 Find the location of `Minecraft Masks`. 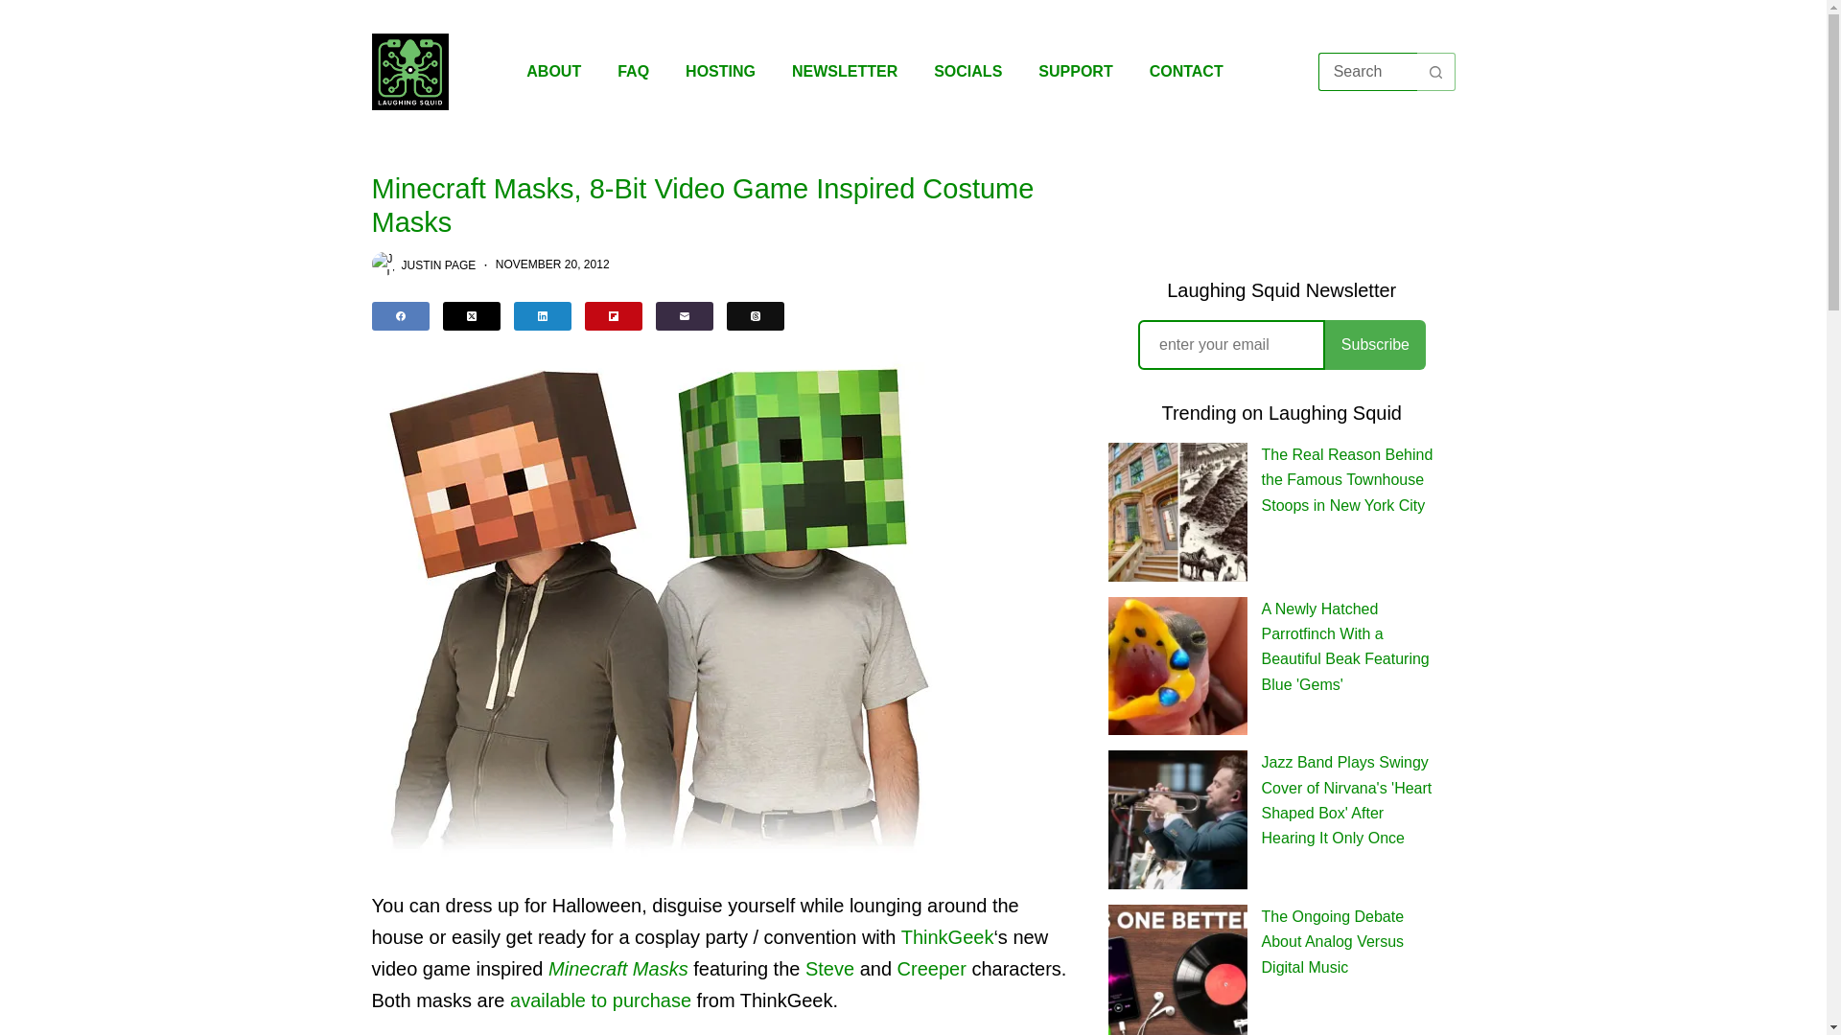

Minecraft Masks is located at coordinates (618, 968).